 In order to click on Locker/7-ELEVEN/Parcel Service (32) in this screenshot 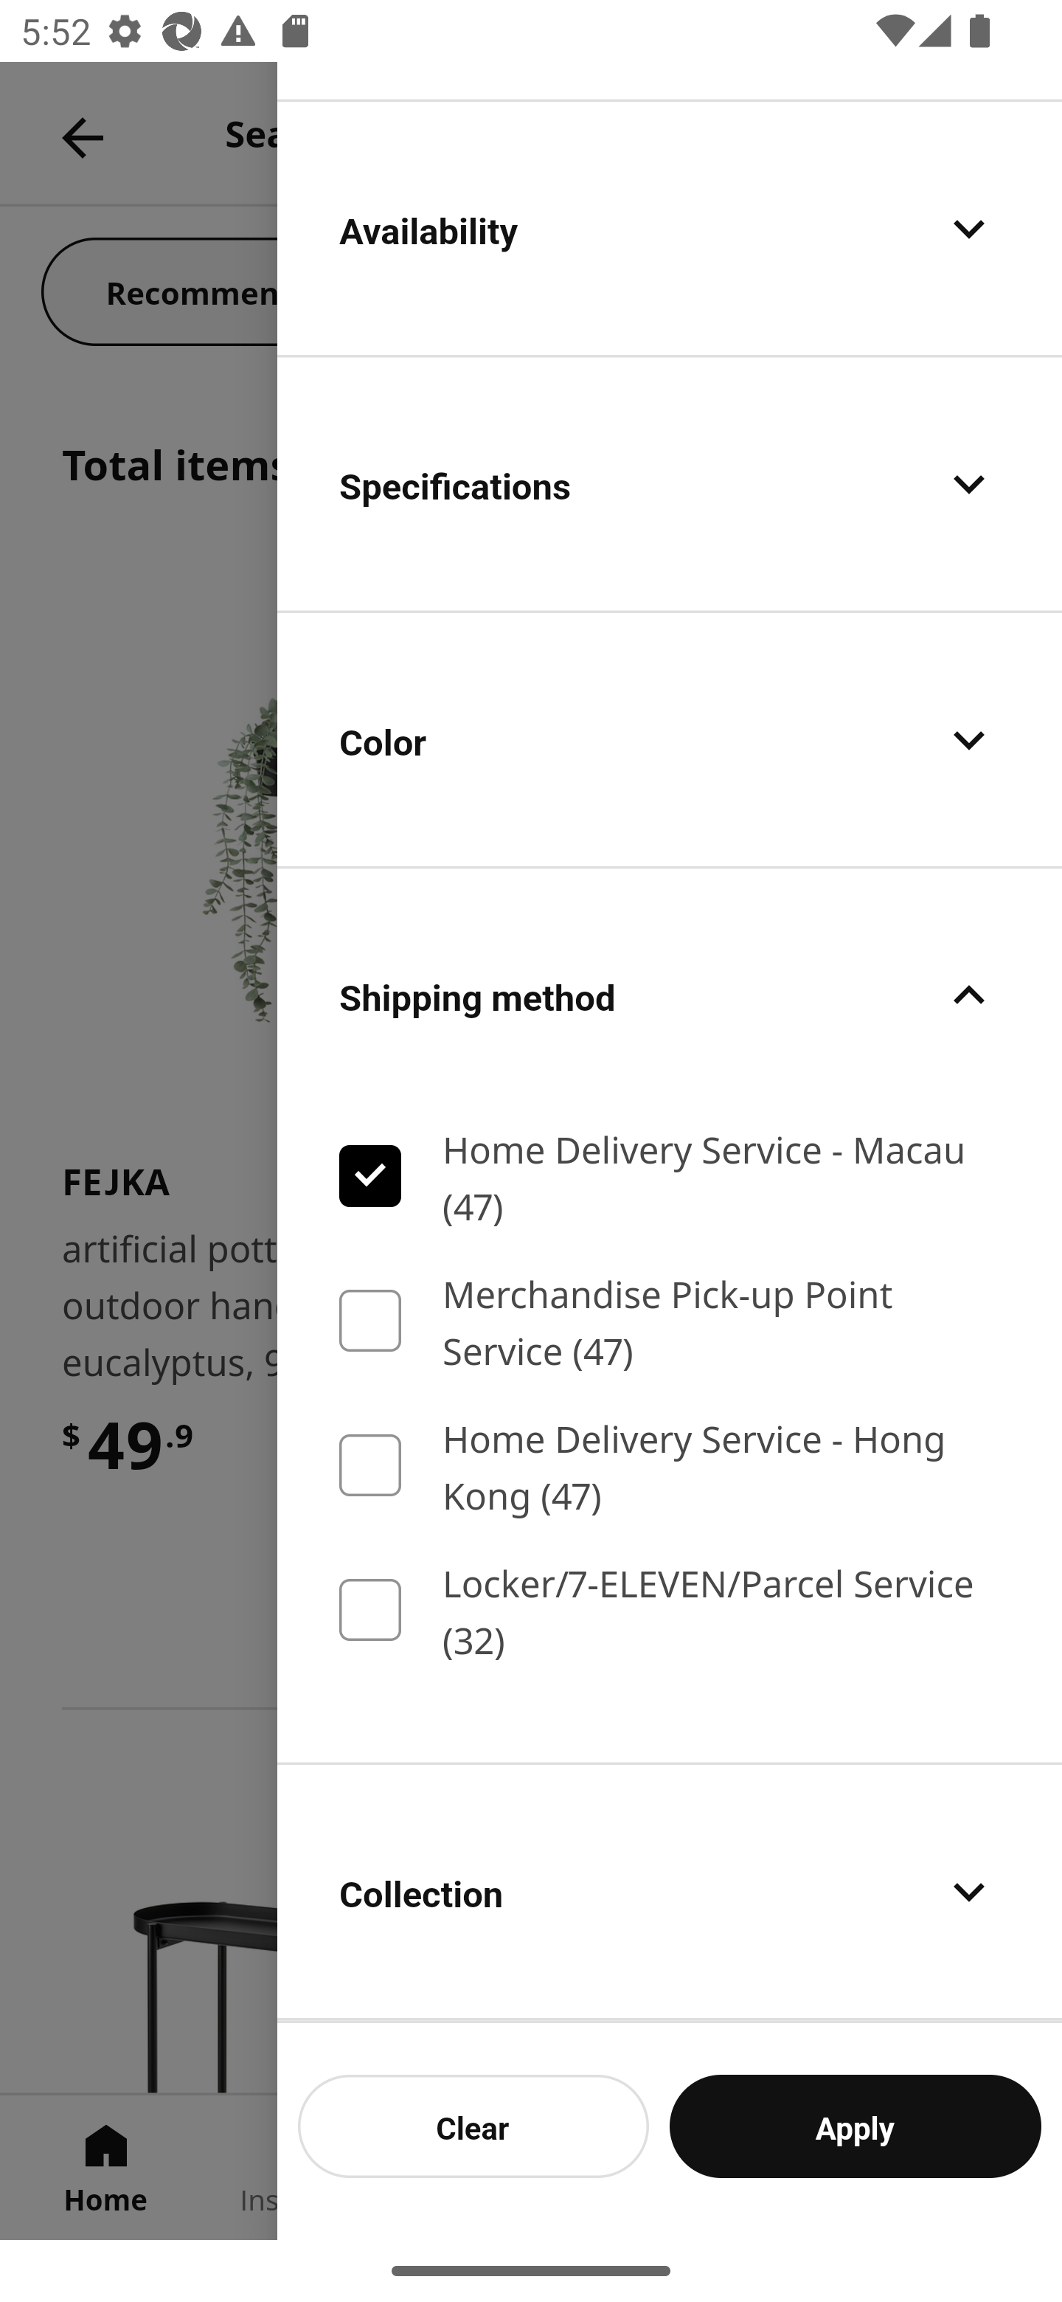, I will do `click(670, 1610)`.